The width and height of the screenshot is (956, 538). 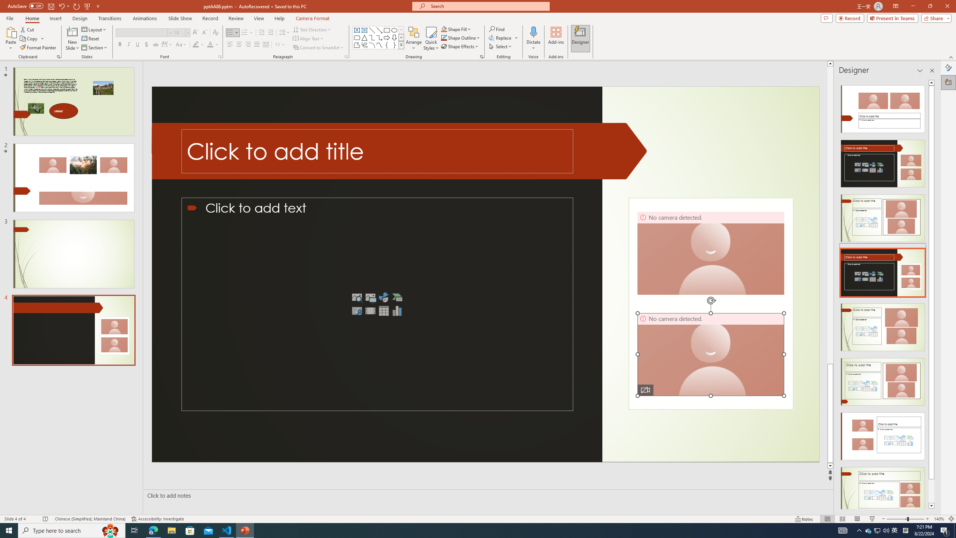 I want to click on Font..., so click(x=220, y=57).